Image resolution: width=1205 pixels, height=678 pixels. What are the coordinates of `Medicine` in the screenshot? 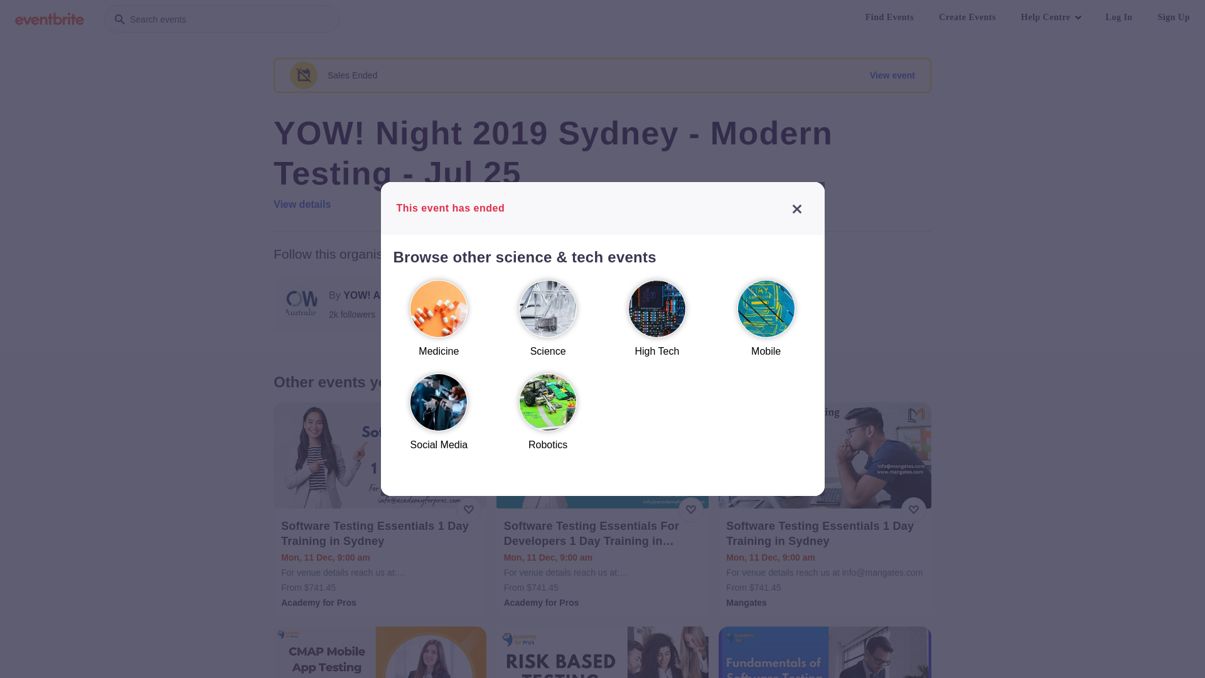 It's located at (439, 324).